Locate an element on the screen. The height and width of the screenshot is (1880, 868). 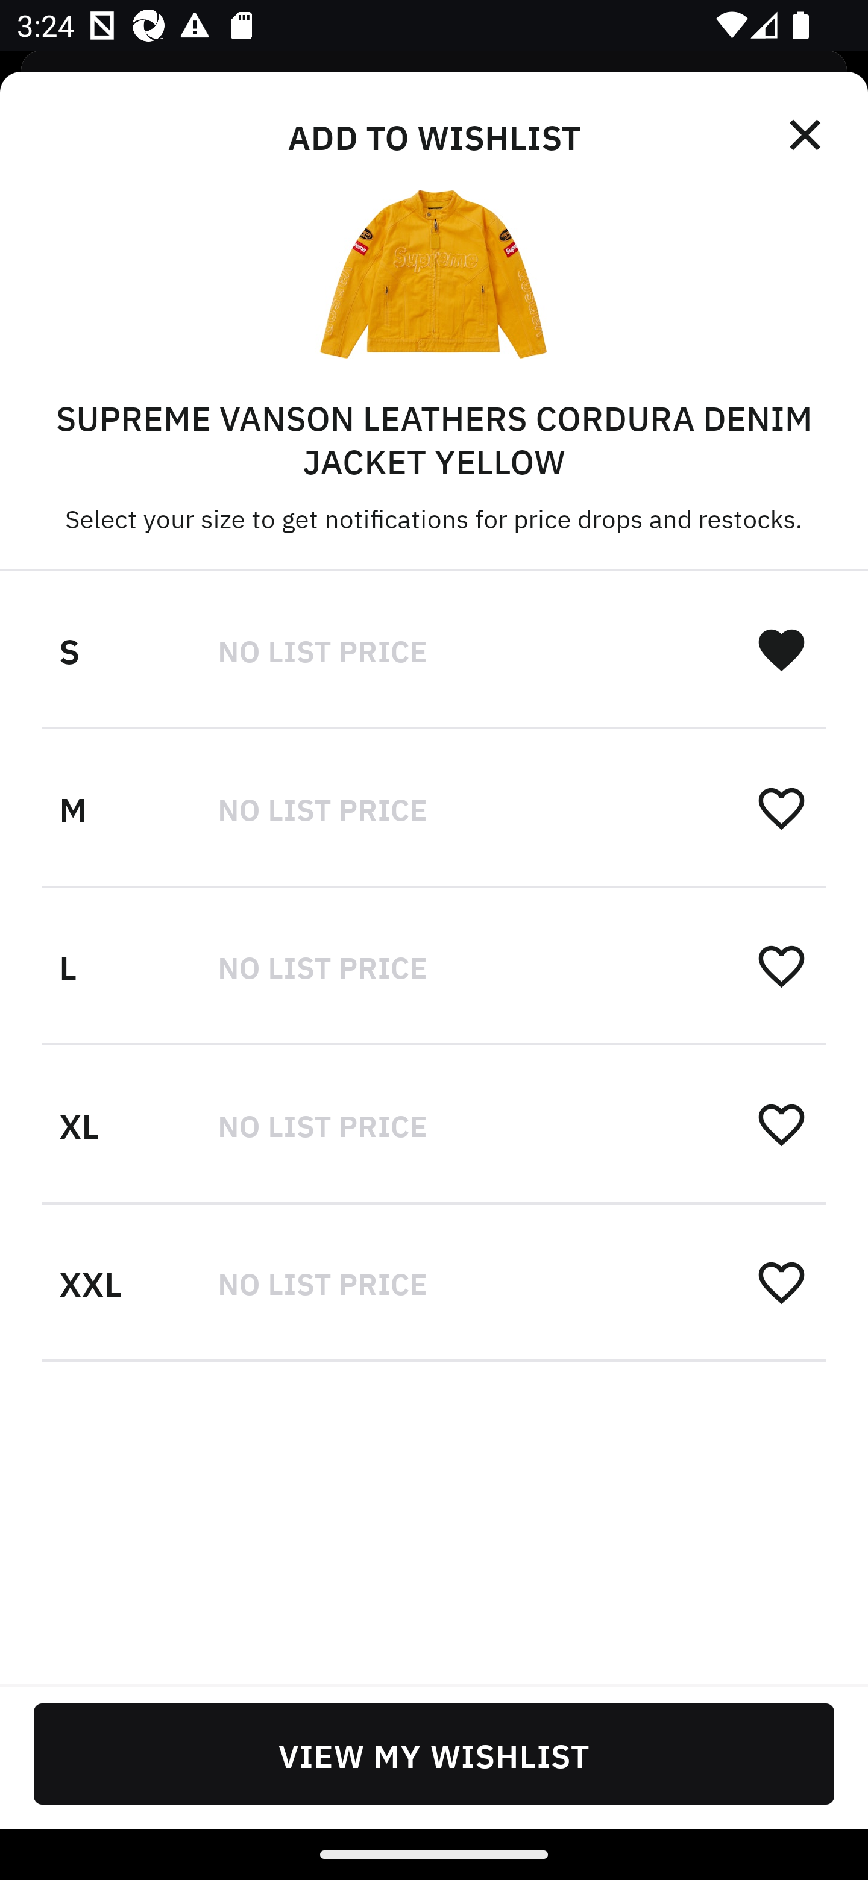
 is located at coordinates (807, 135).